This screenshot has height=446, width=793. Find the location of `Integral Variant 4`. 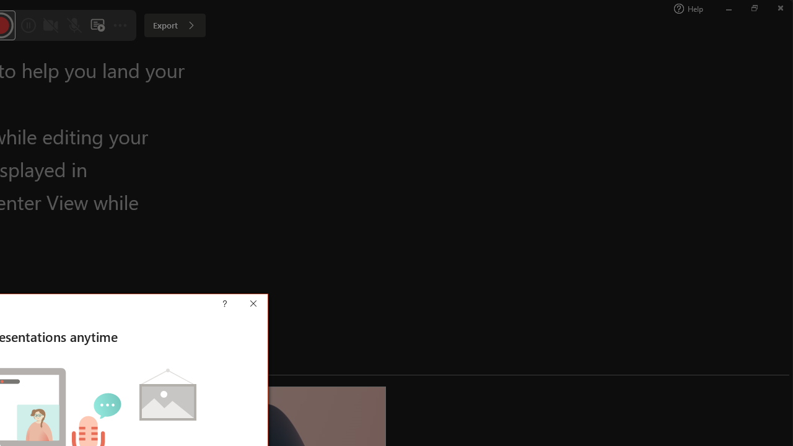

Integral Variant 4 is located at coordinates (591, 62).